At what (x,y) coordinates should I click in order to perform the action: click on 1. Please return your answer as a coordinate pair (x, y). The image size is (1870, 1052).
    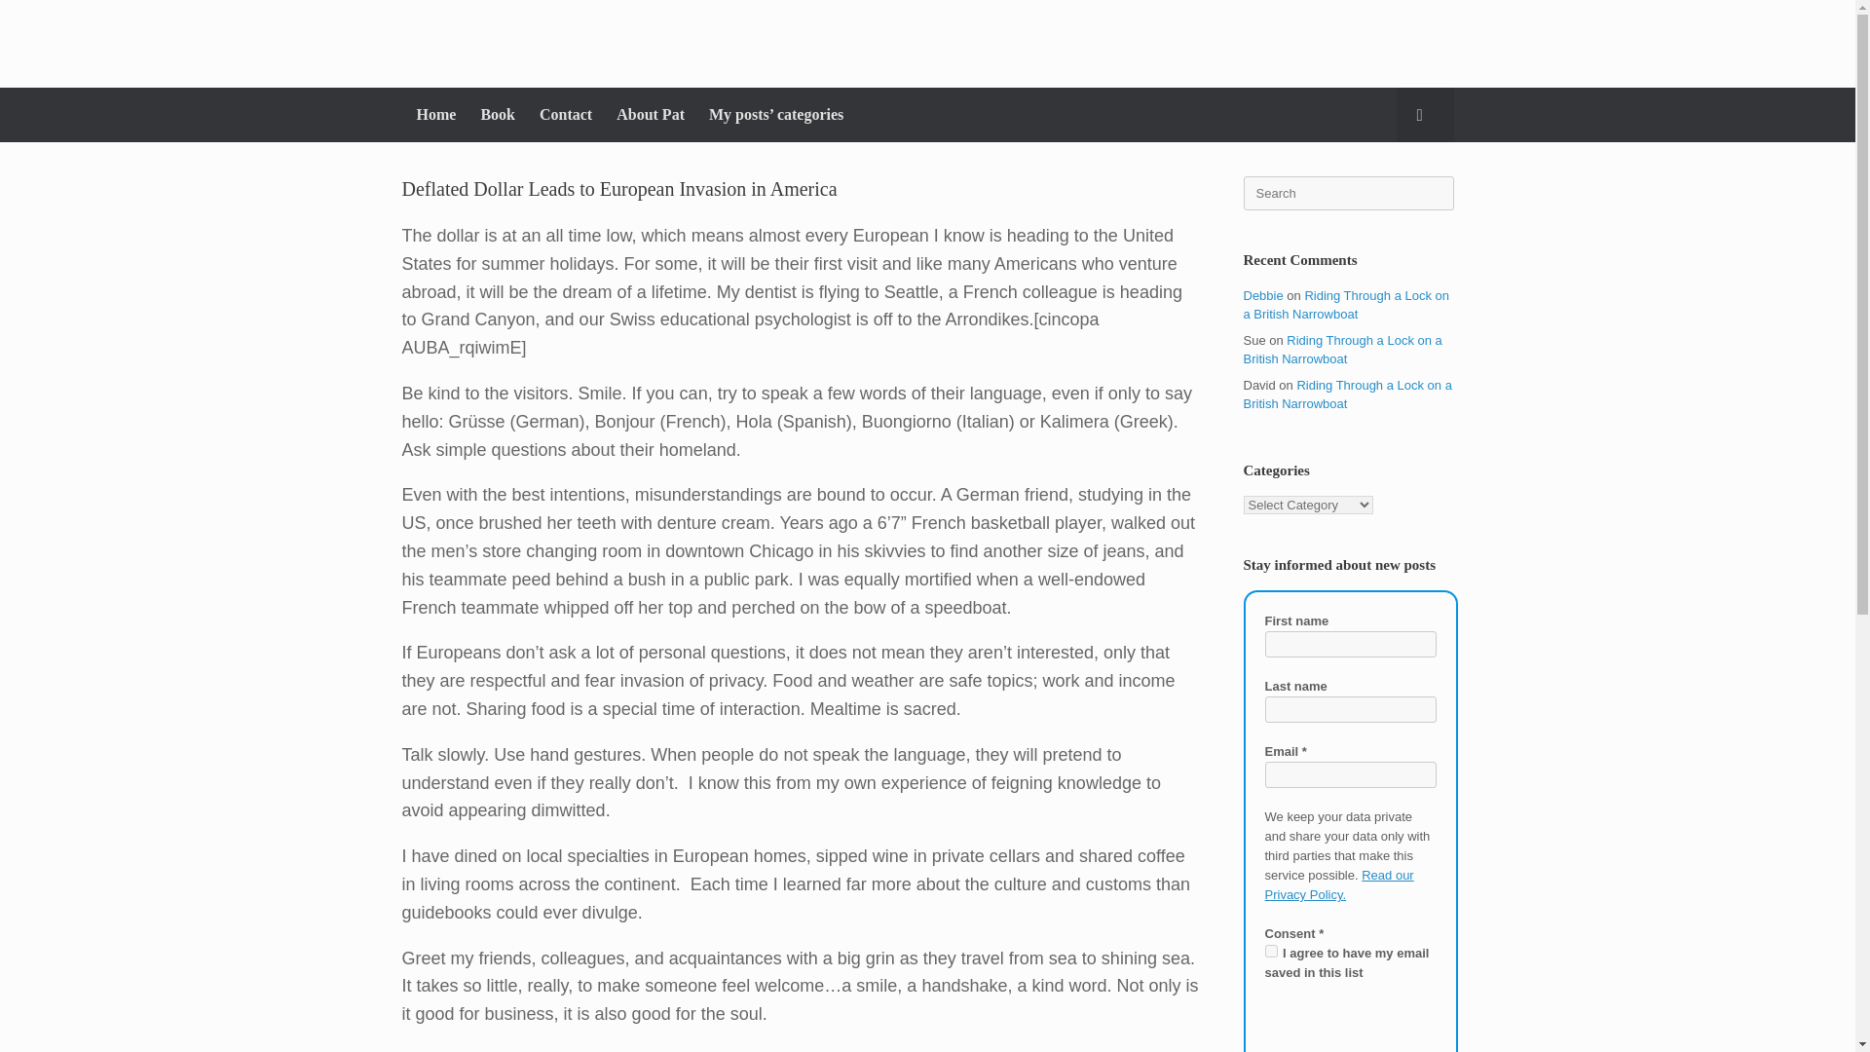
    Looking at the image, I should click on (1270, 951).